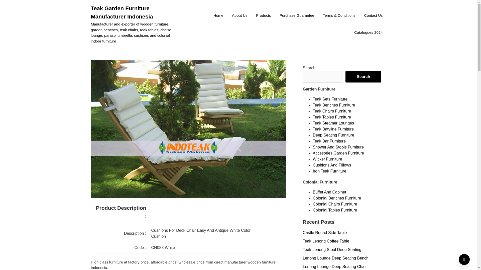 Image resolution: width=481 pixels, height=270 pixels. What do you see at coordinates (368, 32) in the screenshot?
I see `Catalogues 2024` at bounding box center [368, 32].